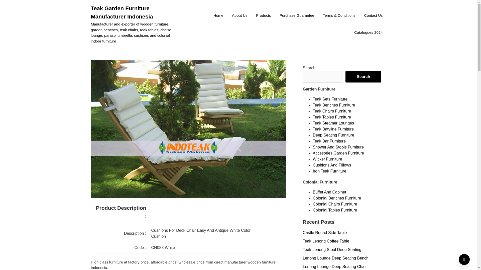 Image resolution: width=481 pixels, height=270 pixels. What do you see at coordinates (368, 32) in the screenshot?
I see `Catalogues 2024` at bounding box center [368, 32].